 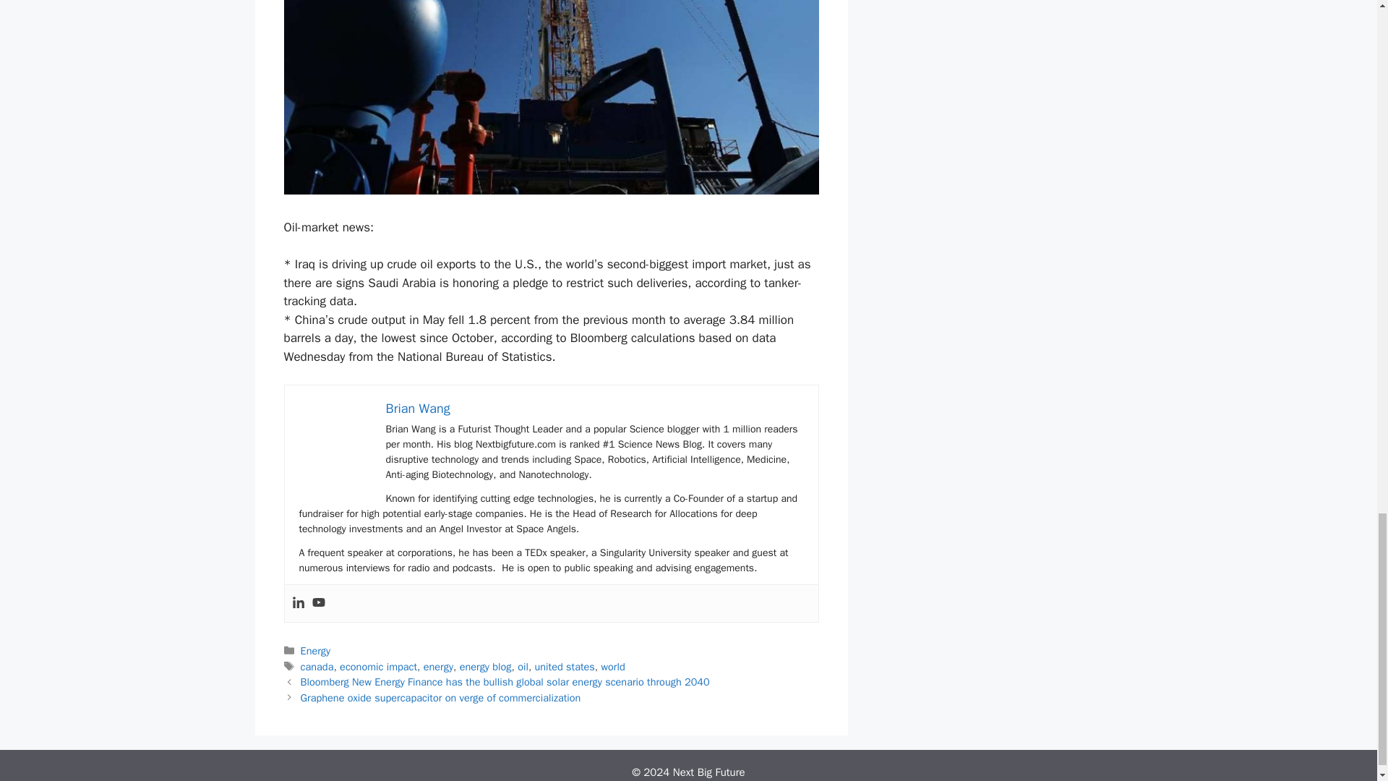 I want to click on Energy, so click(x=316, y=651).